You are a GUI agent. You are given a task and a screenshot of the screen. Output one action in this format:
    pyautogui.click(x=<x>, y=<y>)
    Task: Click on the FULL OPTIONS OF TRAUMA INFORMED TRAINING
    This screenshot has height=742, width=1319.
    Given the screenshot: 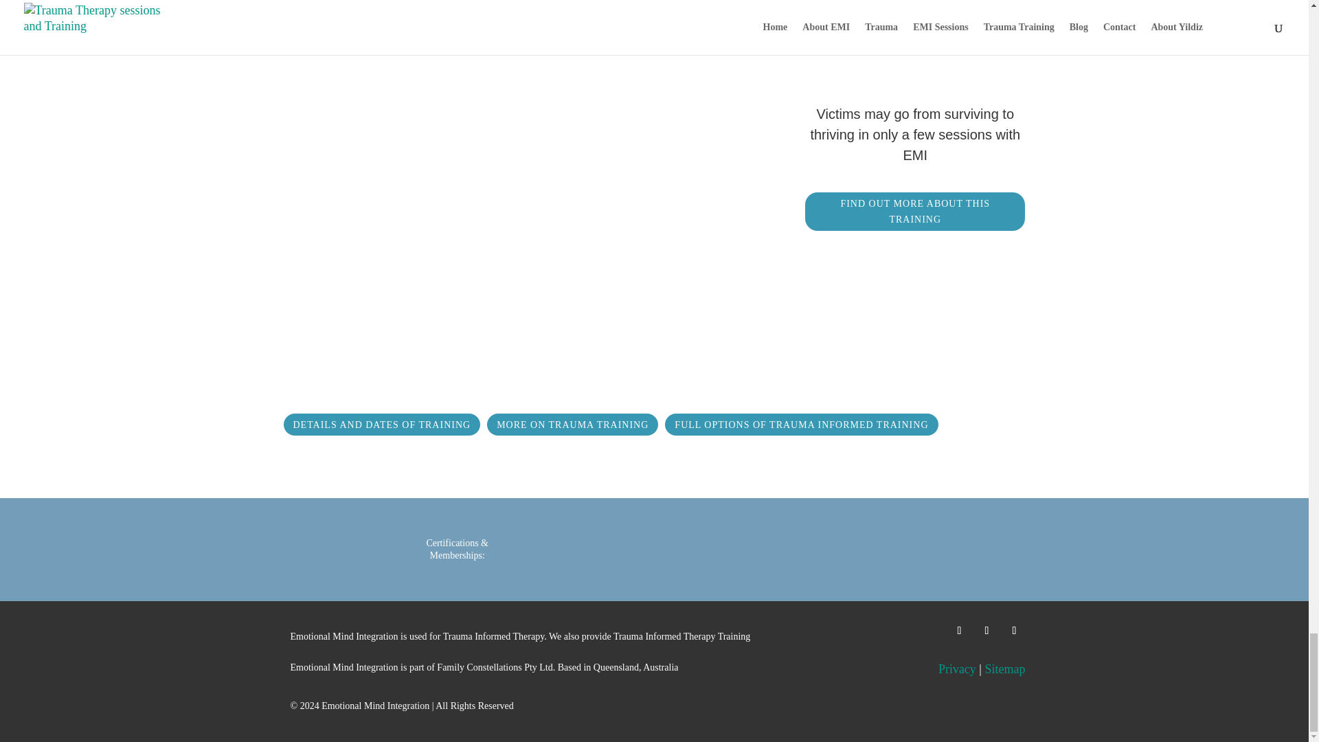 What is the action you would take?
    pyautogui.click(x=801, y=424)
    